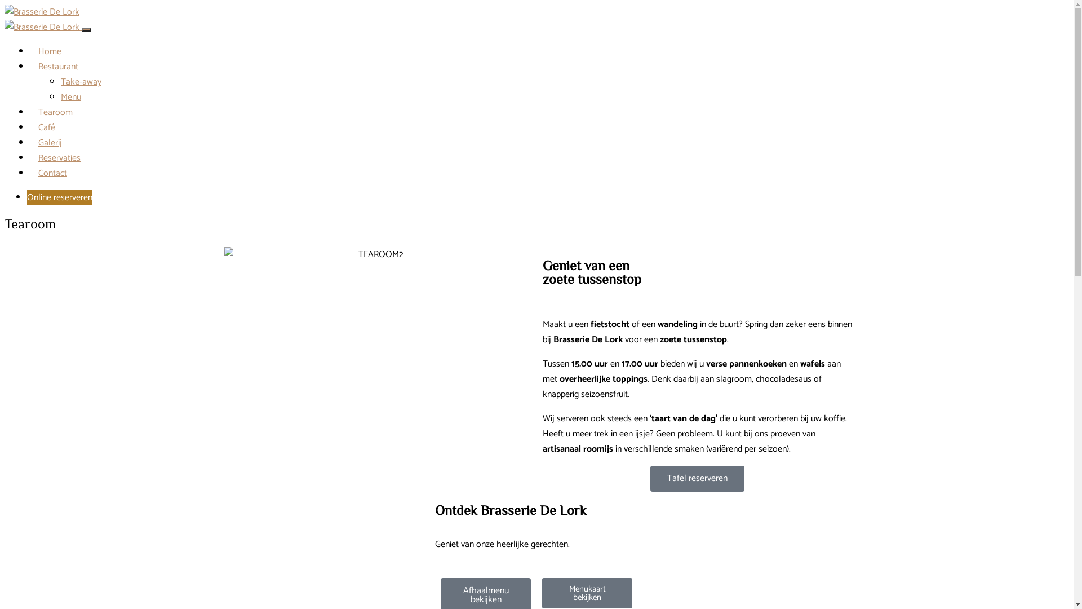  Describe the element at coordinates (50, 51) in the screenshot. I see `Home` at that location.